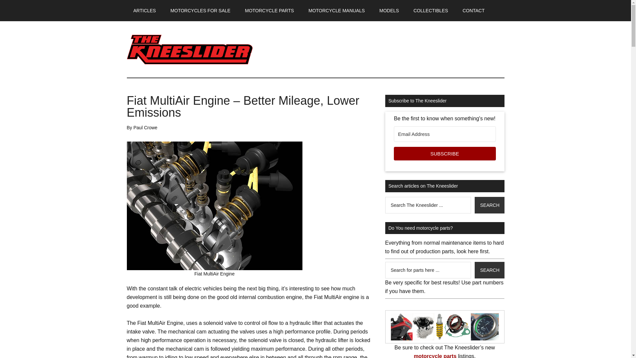  Describe the element at coordinates (473, 11) in the screenshot. I see `CONTACT` at that location.